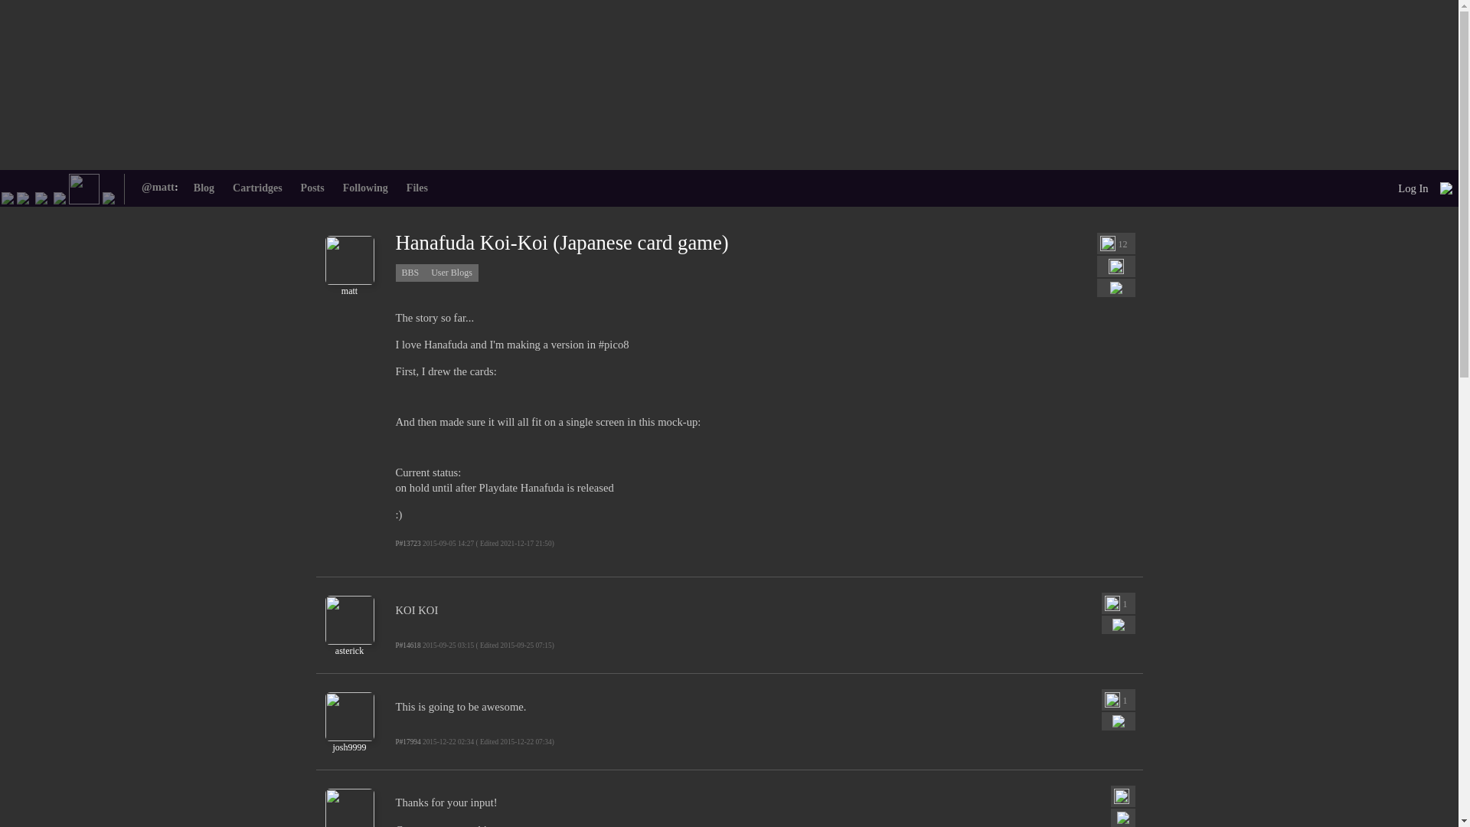 The image size is (1470, 827). Describe the element at coordinates (41, 196) in the screenshot. I see `Voxatron` at that location.